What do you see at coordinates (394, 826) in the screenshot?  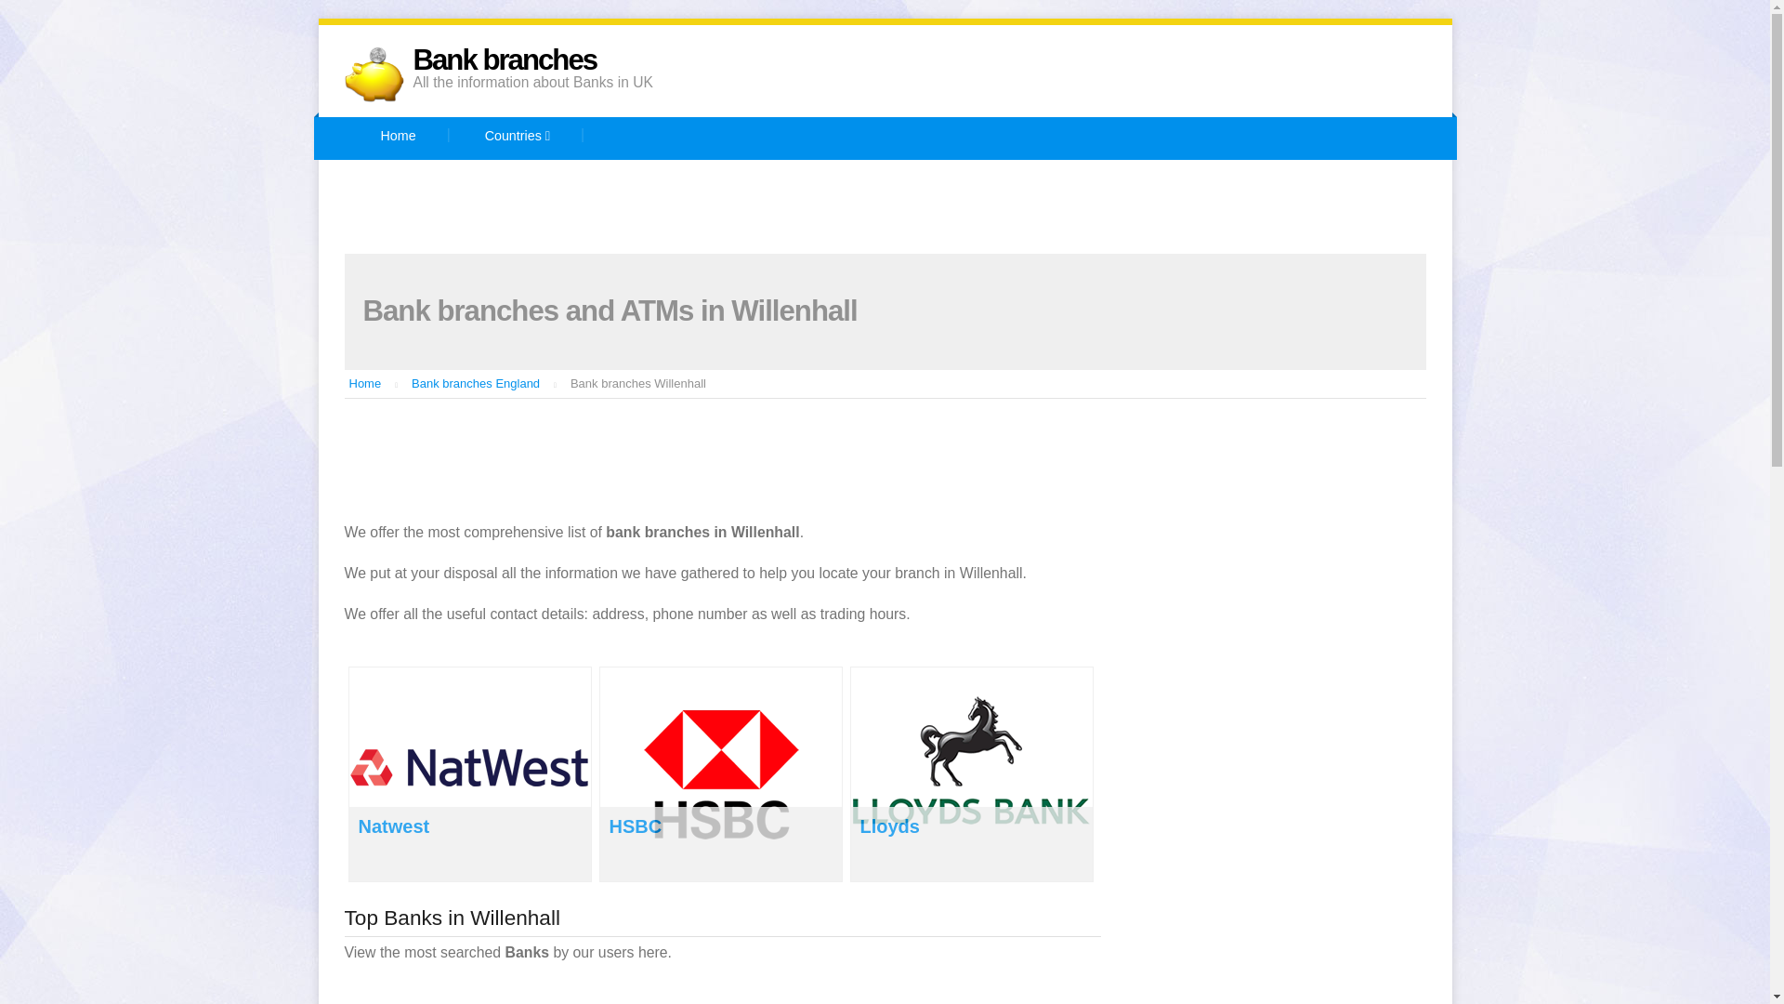 I see `Natwest` at bounding box center [394, 826].